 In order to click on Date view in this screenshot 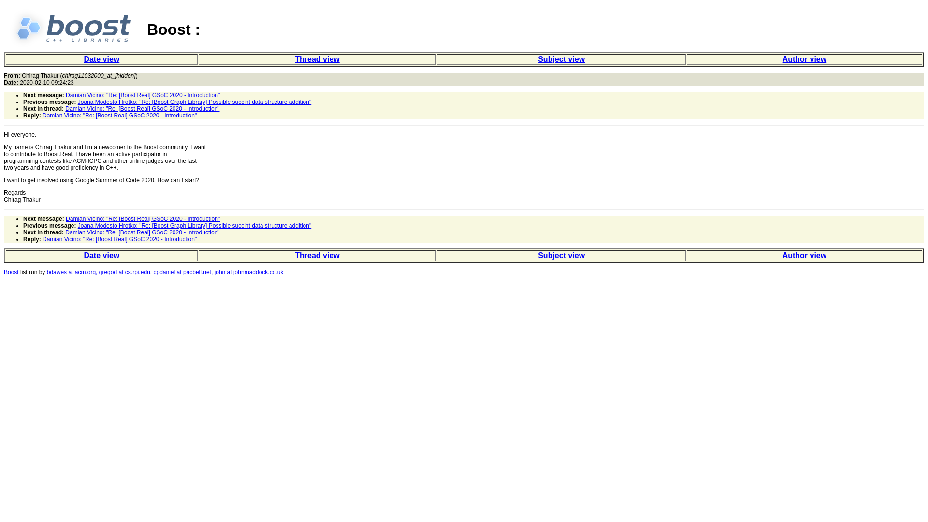, I will do `click(101, 59)`.